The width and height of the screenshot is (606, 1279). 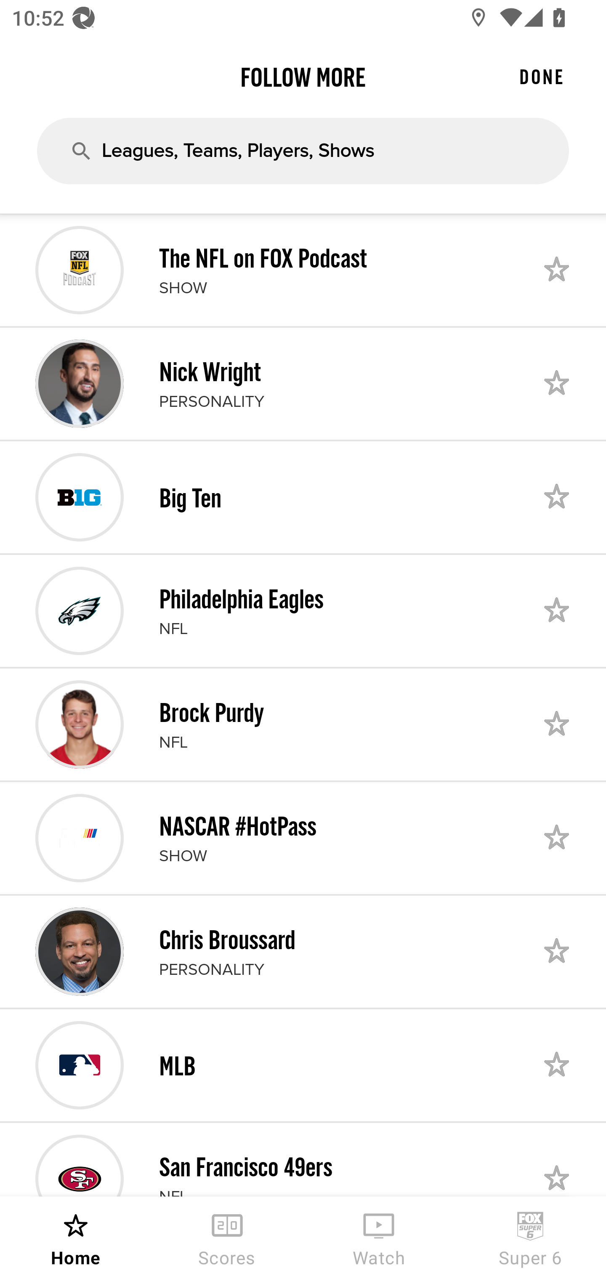 I want to click on Super 6, so click(x=530, y=1238).